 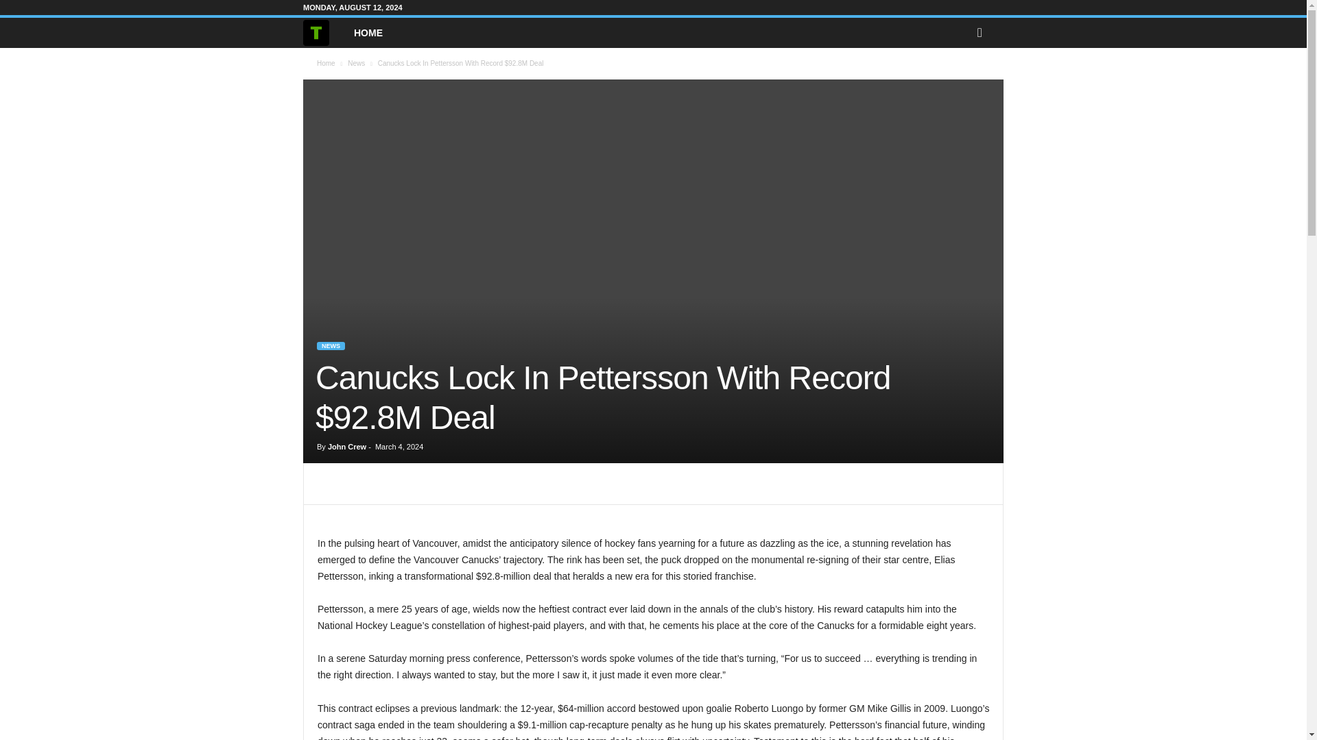 What do you see at coordinates (331, 345) in the screenshot?
I see `NEWS` at bounding box center [331, 345].